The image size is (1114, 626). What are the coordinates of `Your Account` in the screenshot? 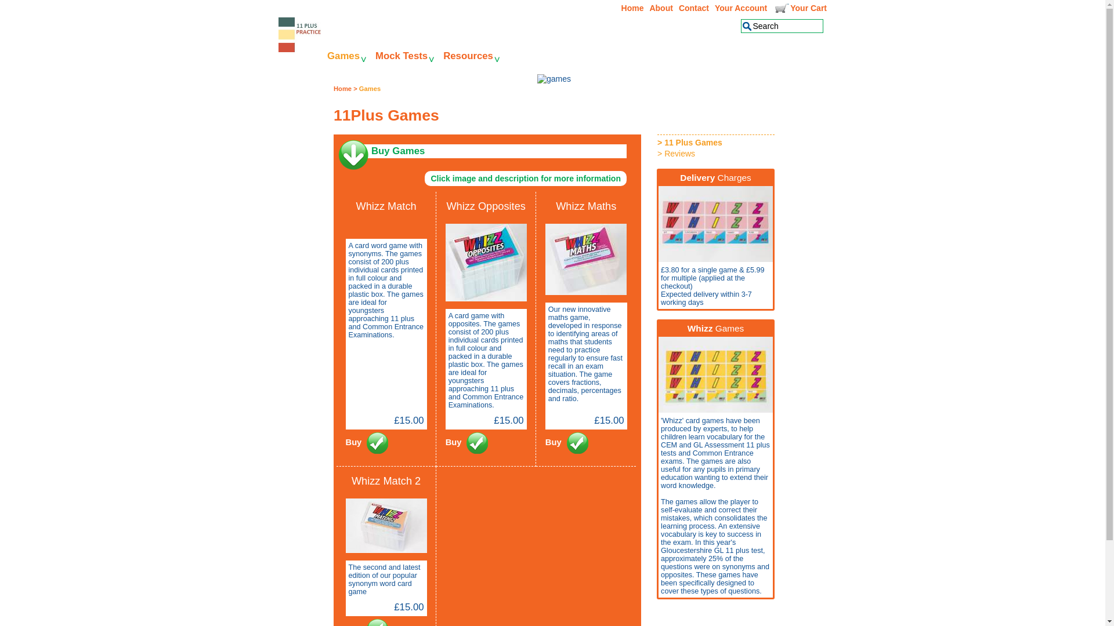 It's located at (741, 8).